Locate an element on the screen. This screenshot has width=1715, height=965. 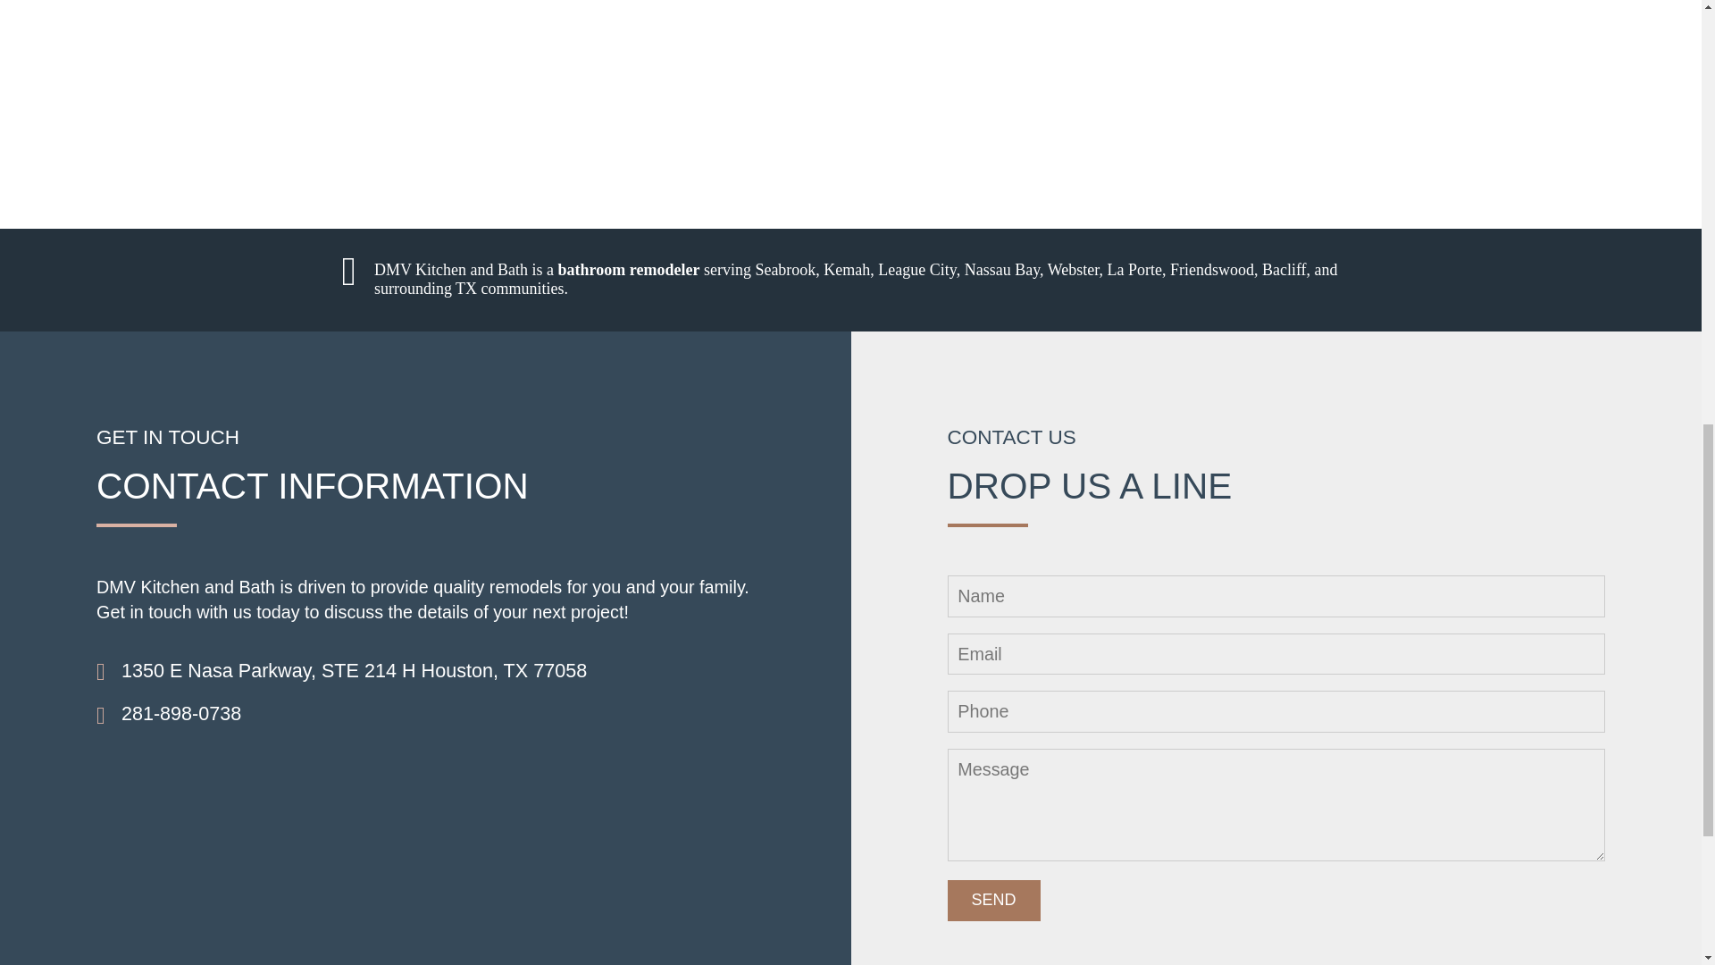
Send is located at coordinates (992, 901).